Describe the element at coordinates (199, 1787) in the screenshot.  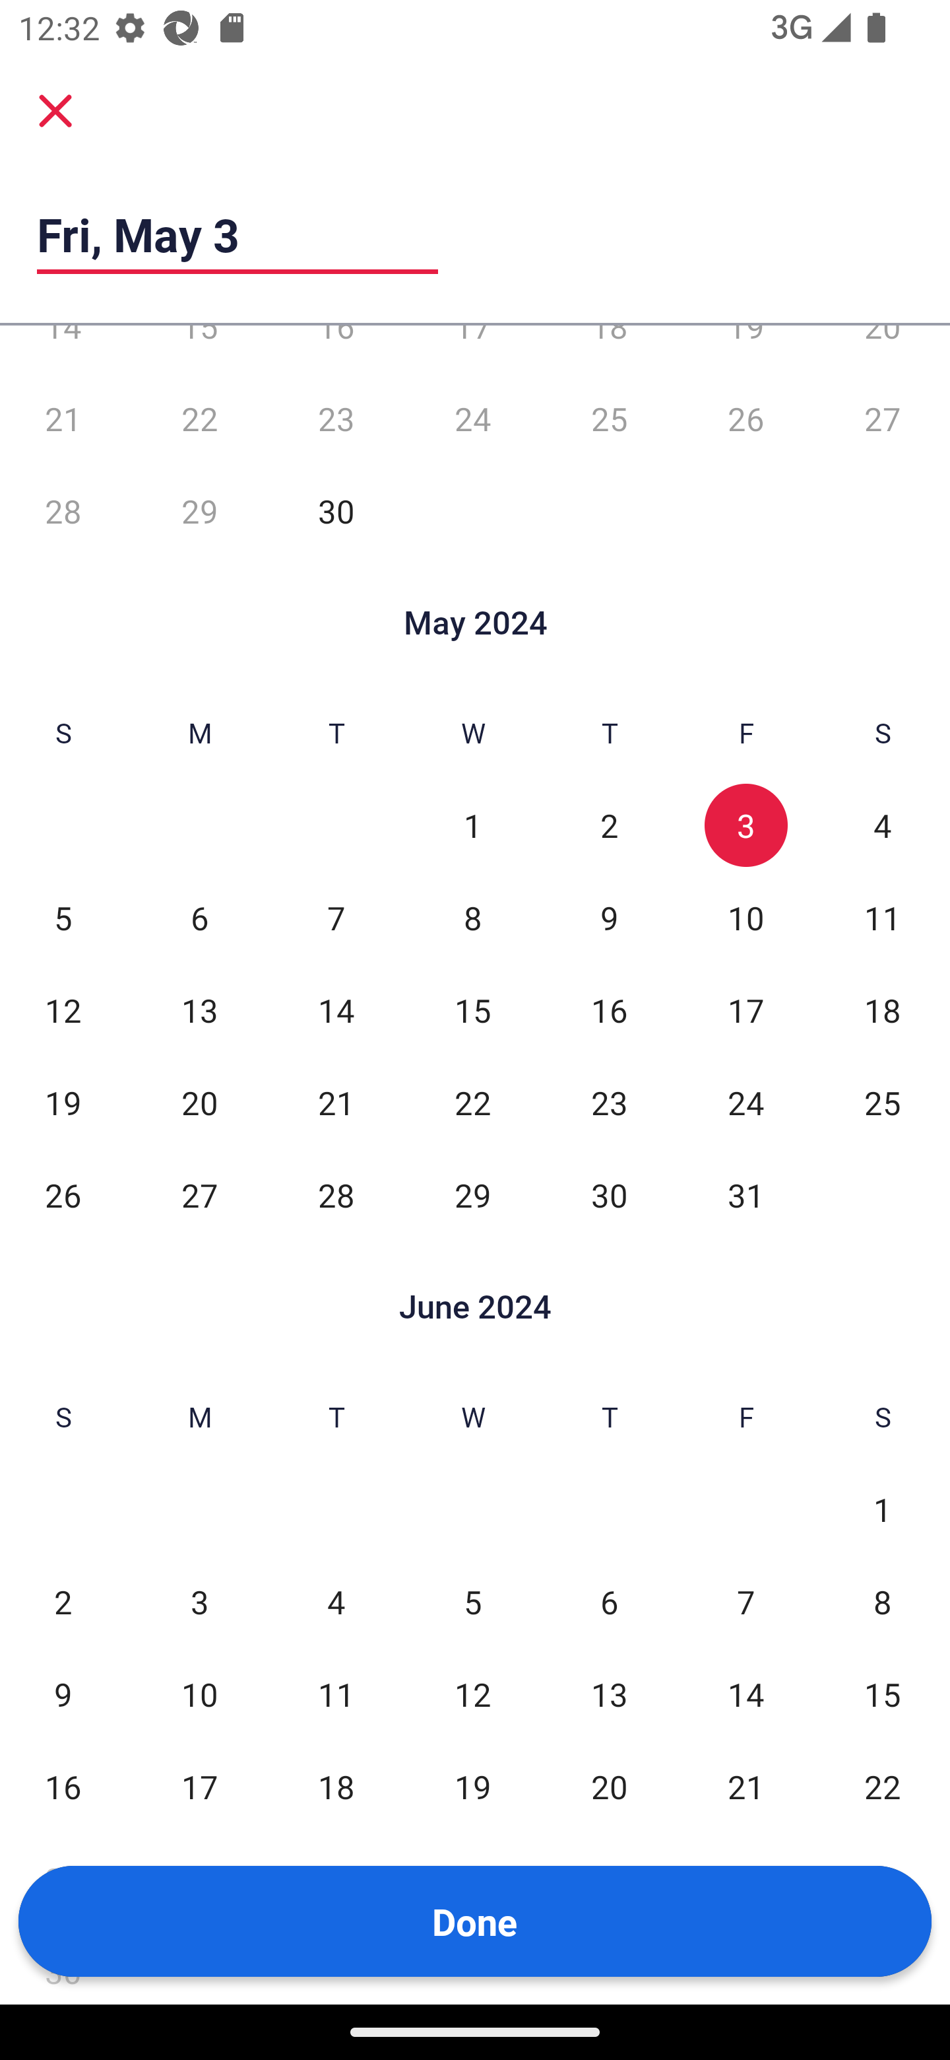
I see `17 Mon, Jun 17, Not Selected` at that location.